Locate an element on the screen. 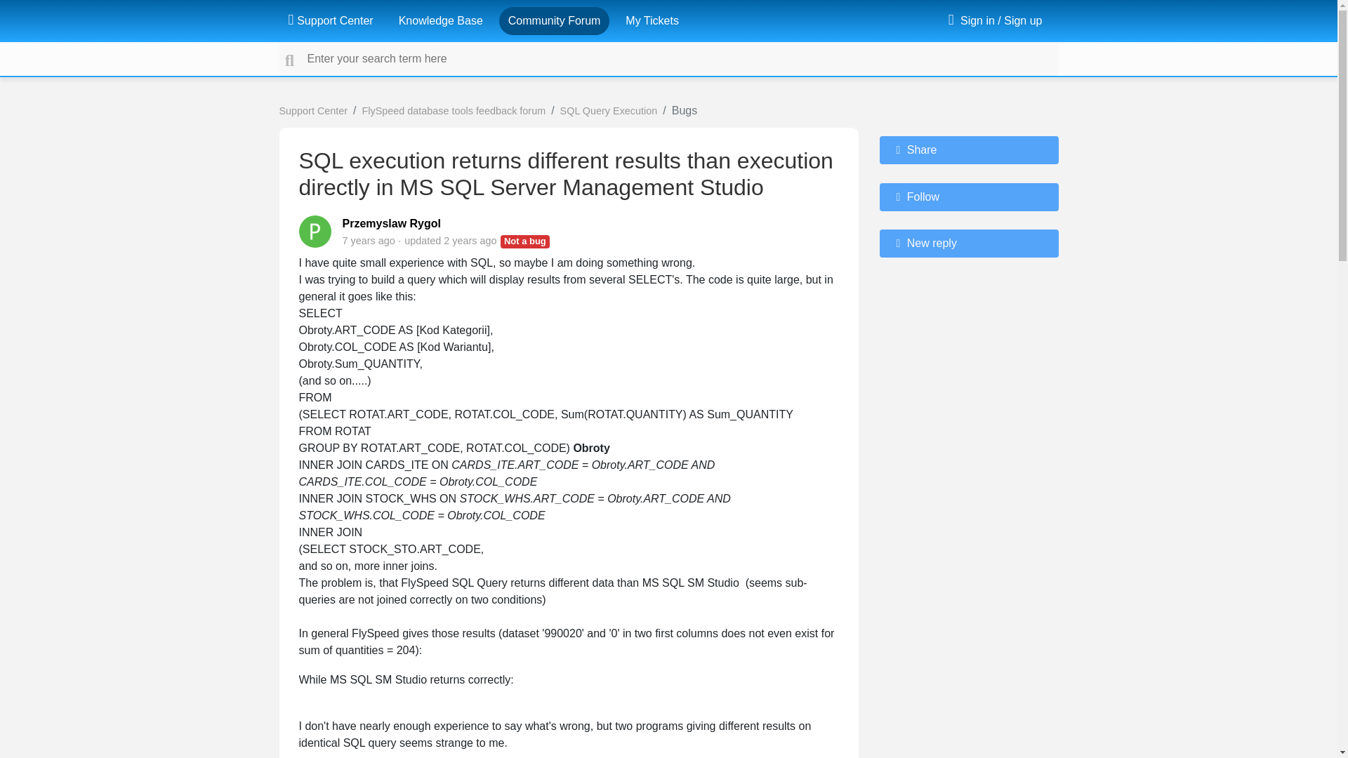 This screenshot has width=1348, height=758. Knowledge Base is located at coordinates (441, 20).